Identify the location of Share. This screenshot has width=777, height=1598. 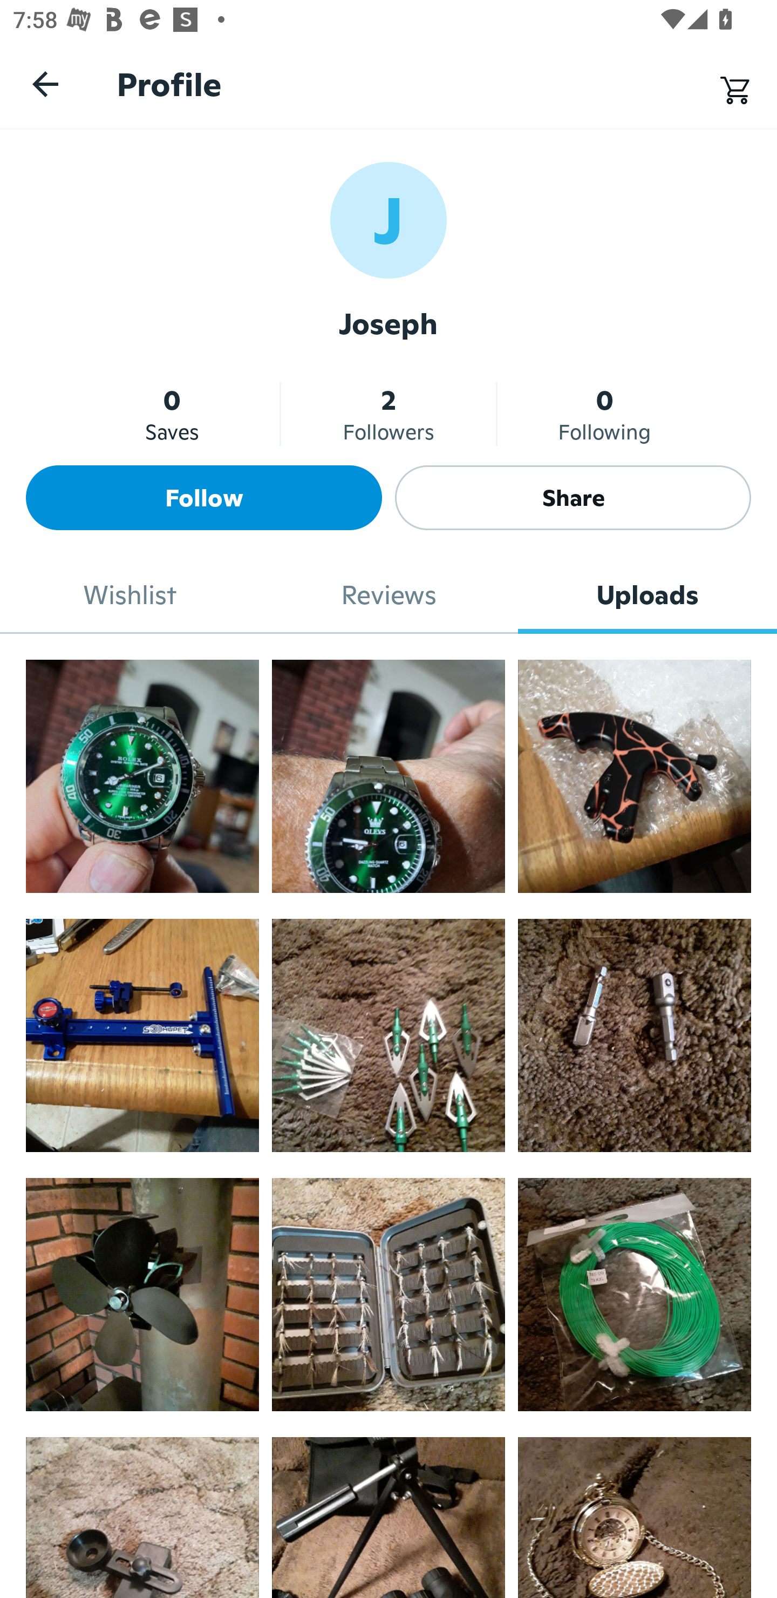
(573, 498).